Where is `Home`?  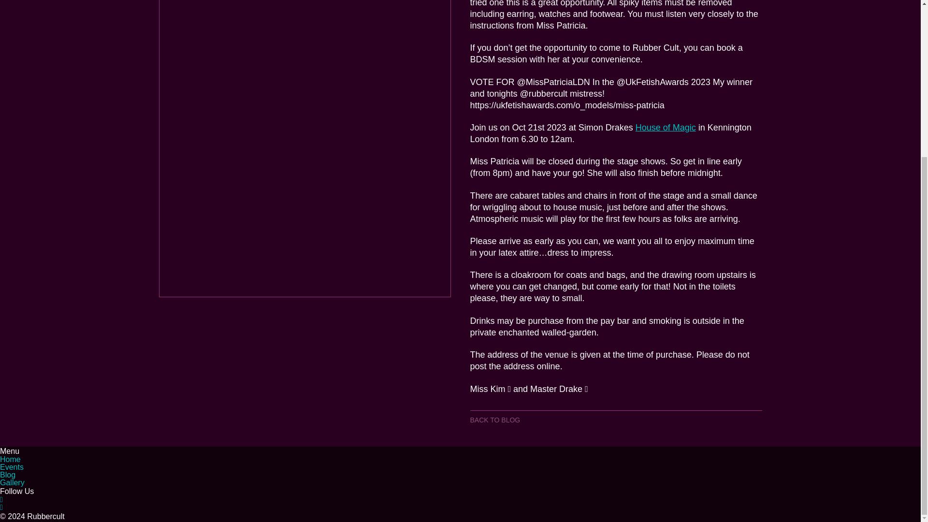 Home is located at coordinates (10, 459).